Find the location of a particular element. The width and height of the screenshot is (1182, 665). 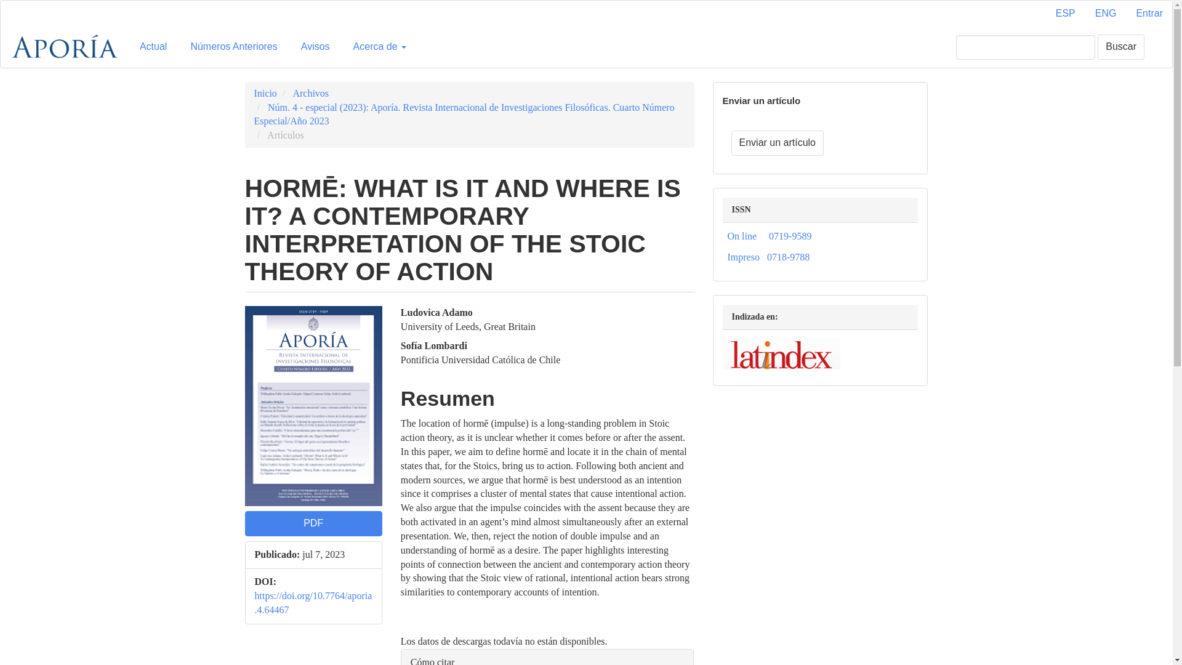

Entrar is located at coordinates (1149, 14).